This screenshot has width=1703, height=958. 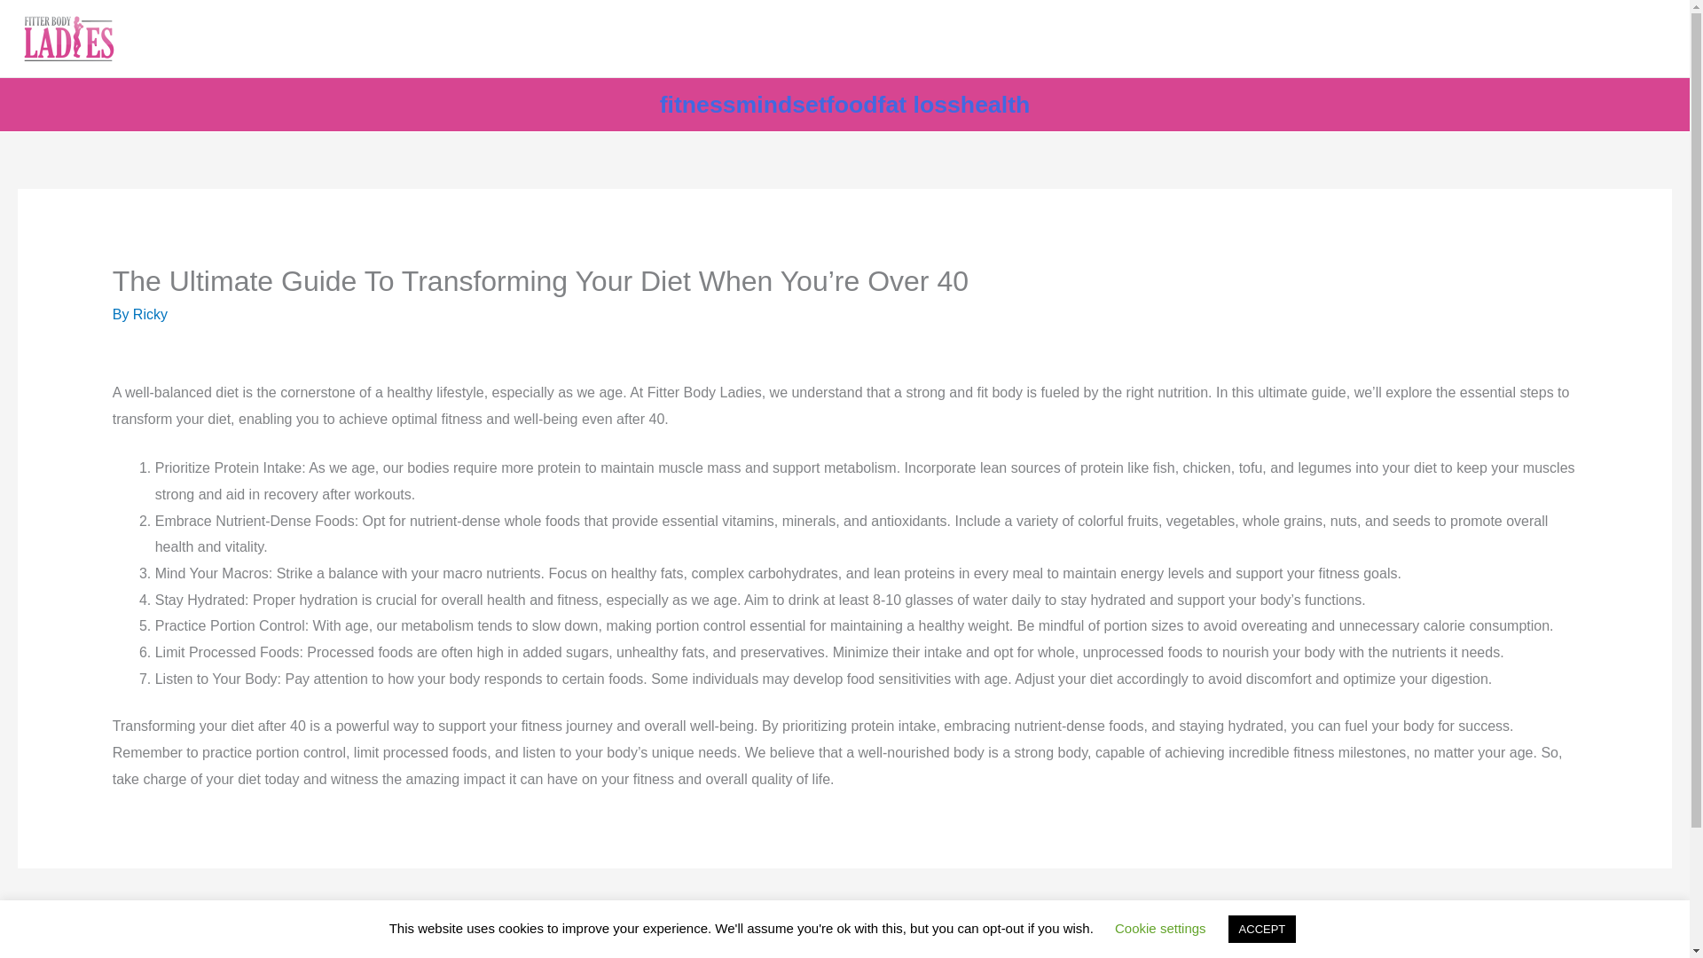 I want to click on ACCEPT, so click(x=1261, y=929).